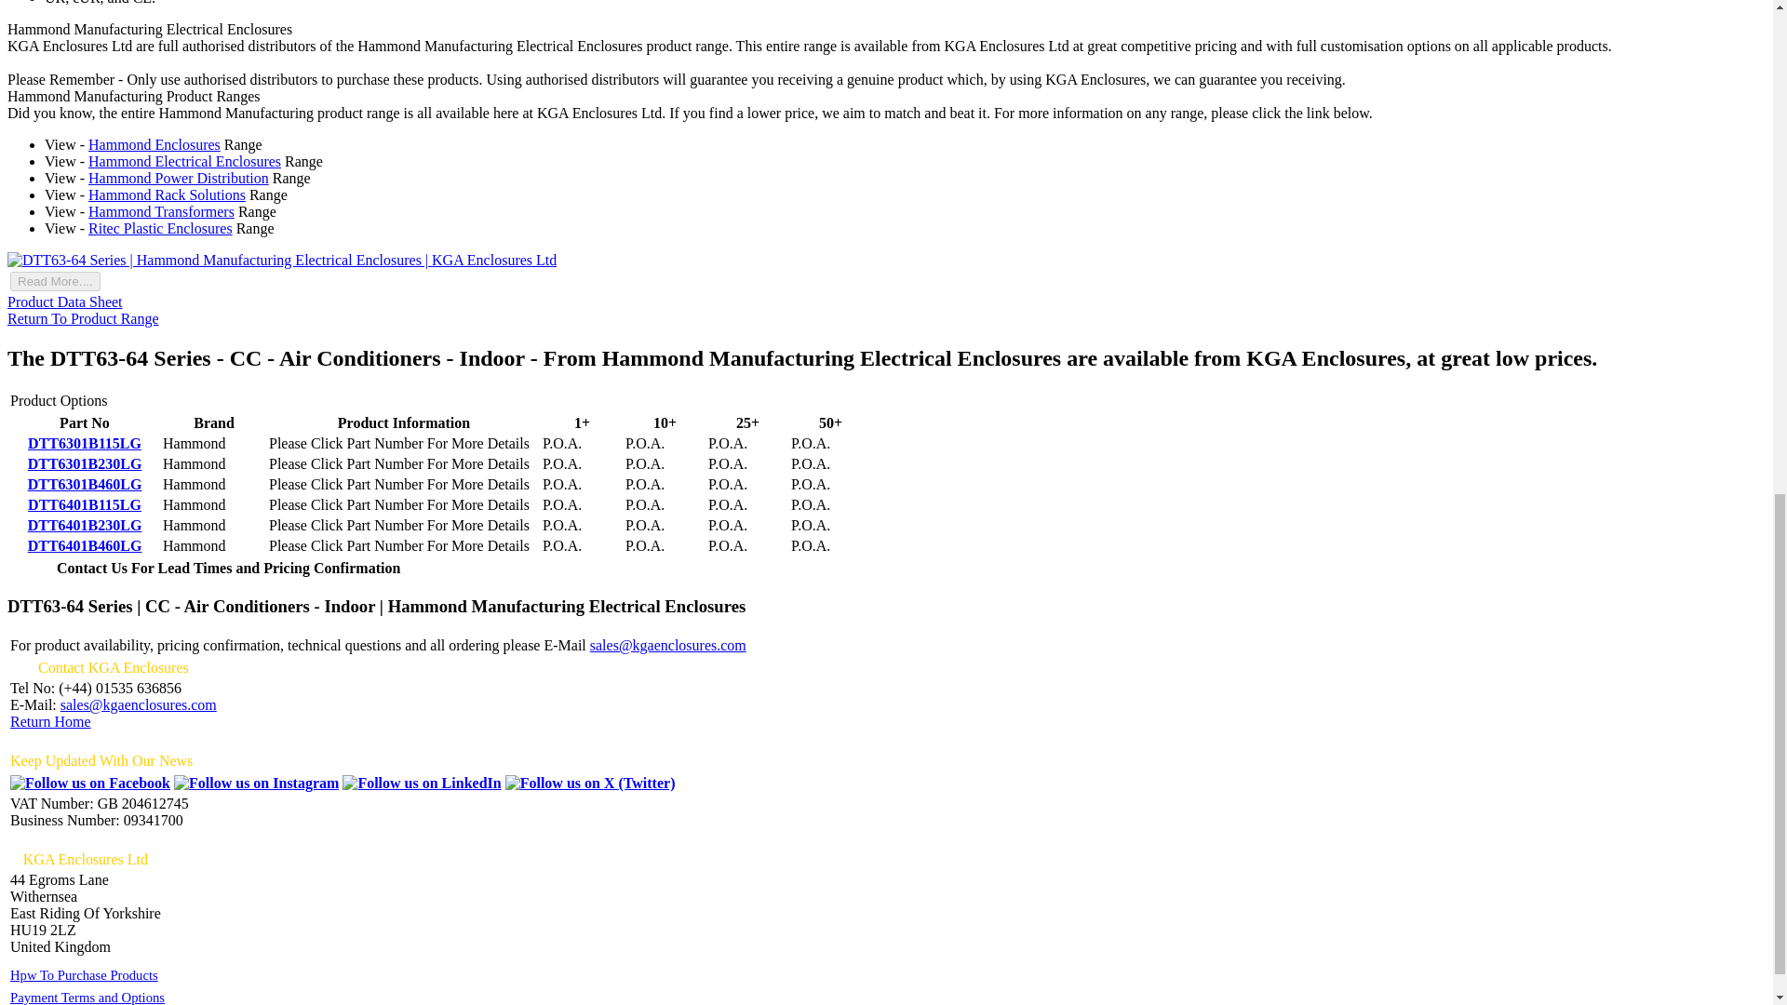 The image size is (1787, 1005). I want to click on Hammond Rack Solutions, so click(167, 194).